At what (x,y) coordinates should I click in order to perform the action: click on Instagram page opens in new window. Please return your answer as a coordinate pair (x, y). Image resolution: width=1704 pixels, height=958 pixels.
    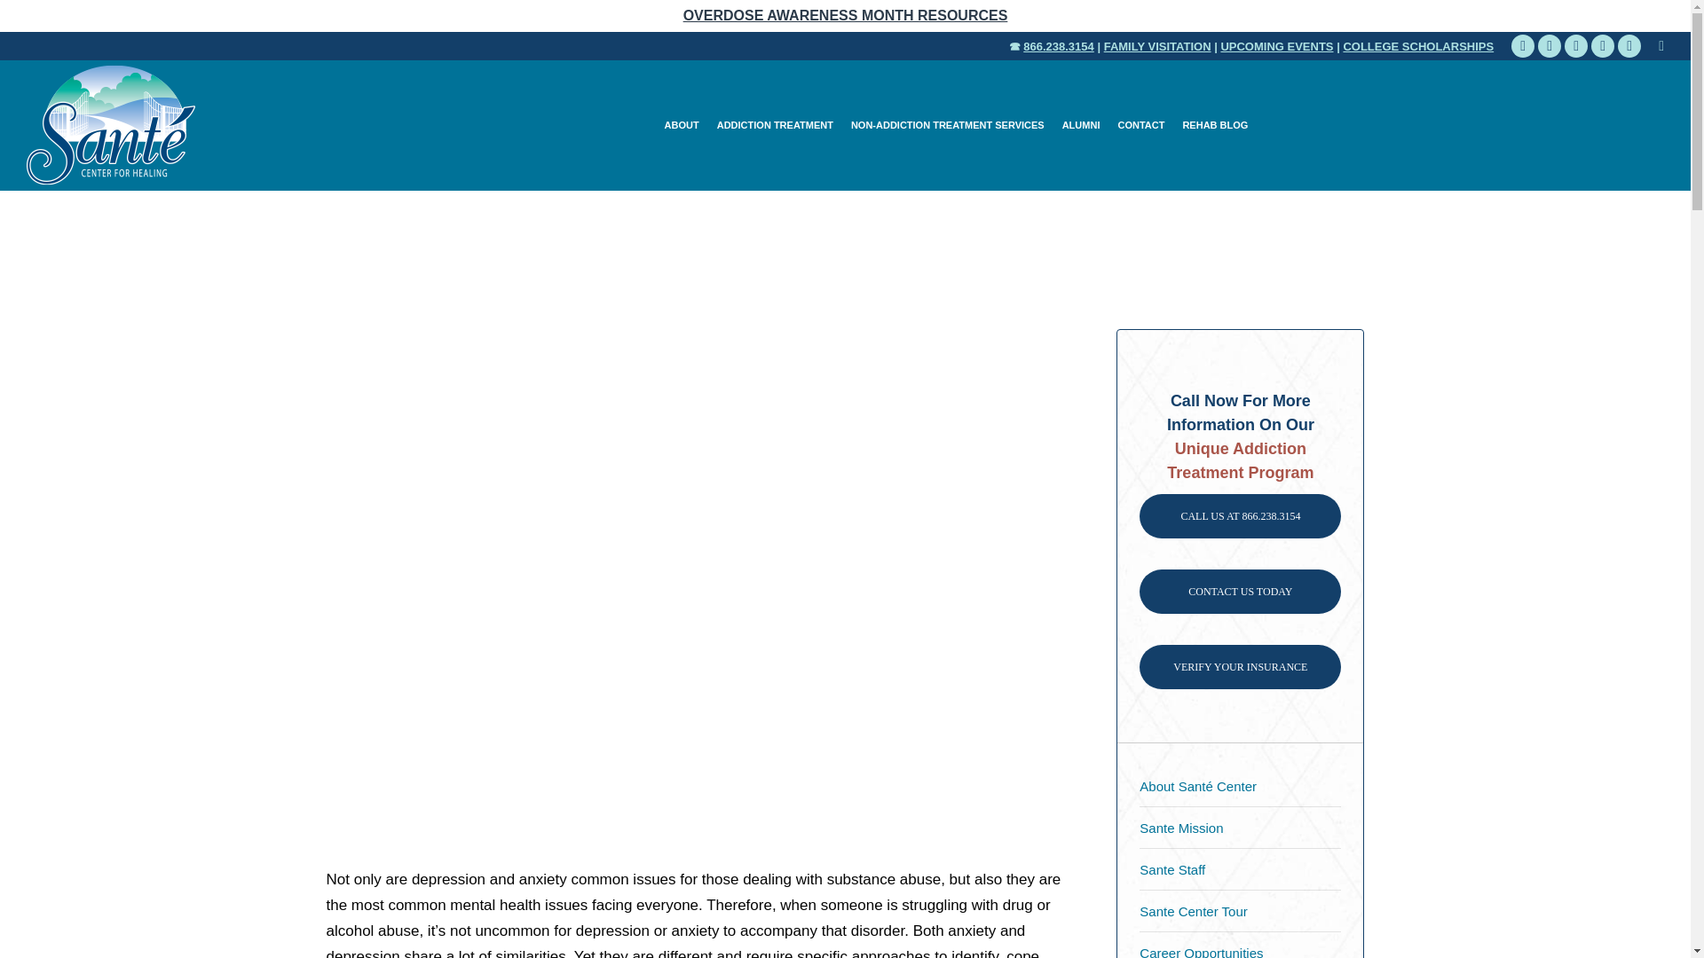
    Looking at the image, I should click on (1629, 45).